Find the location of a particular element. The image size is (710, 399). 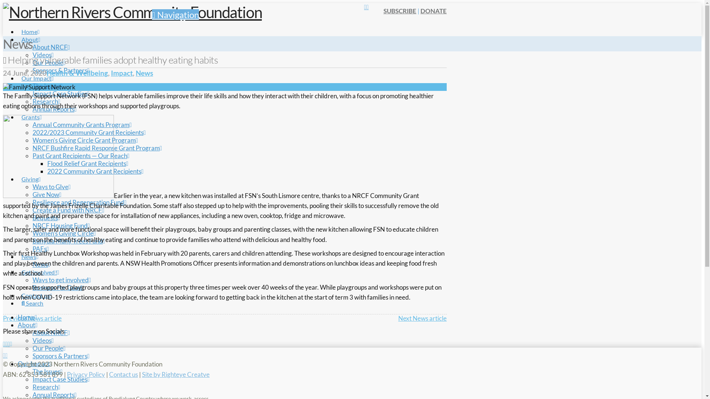

About NRCF is located at coordinates (51, 332).